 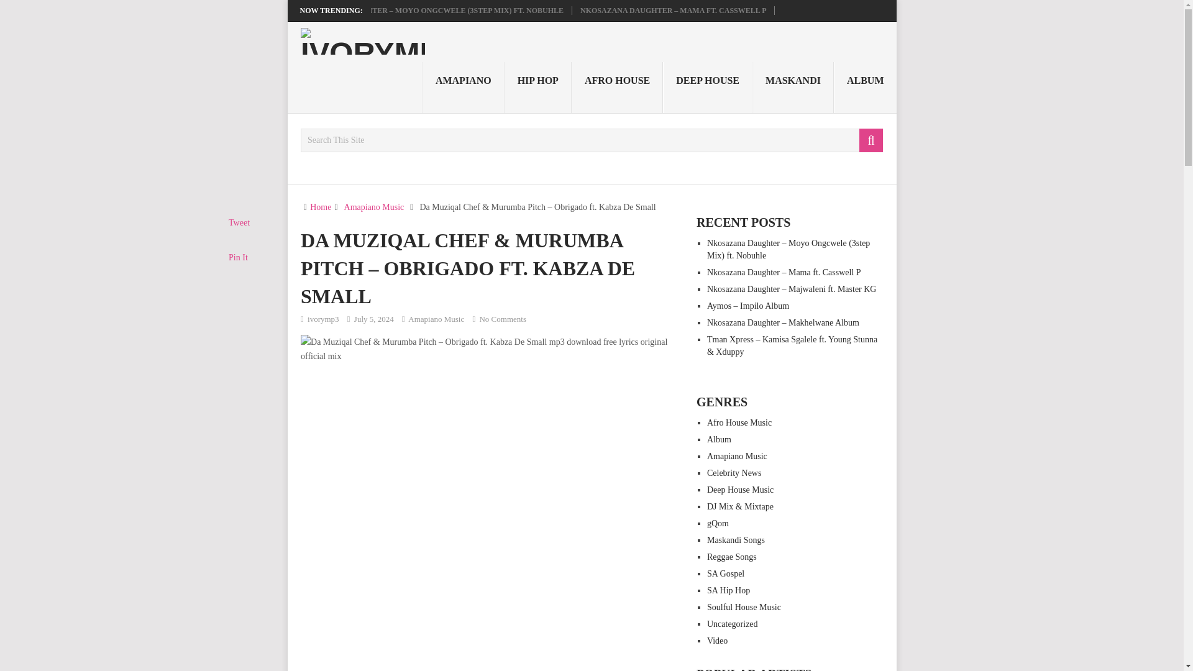 What do you see at coordinates (323, 319) in the screenshot?
I see `Posts by ivorymp3` at bounding box center [323, 319].